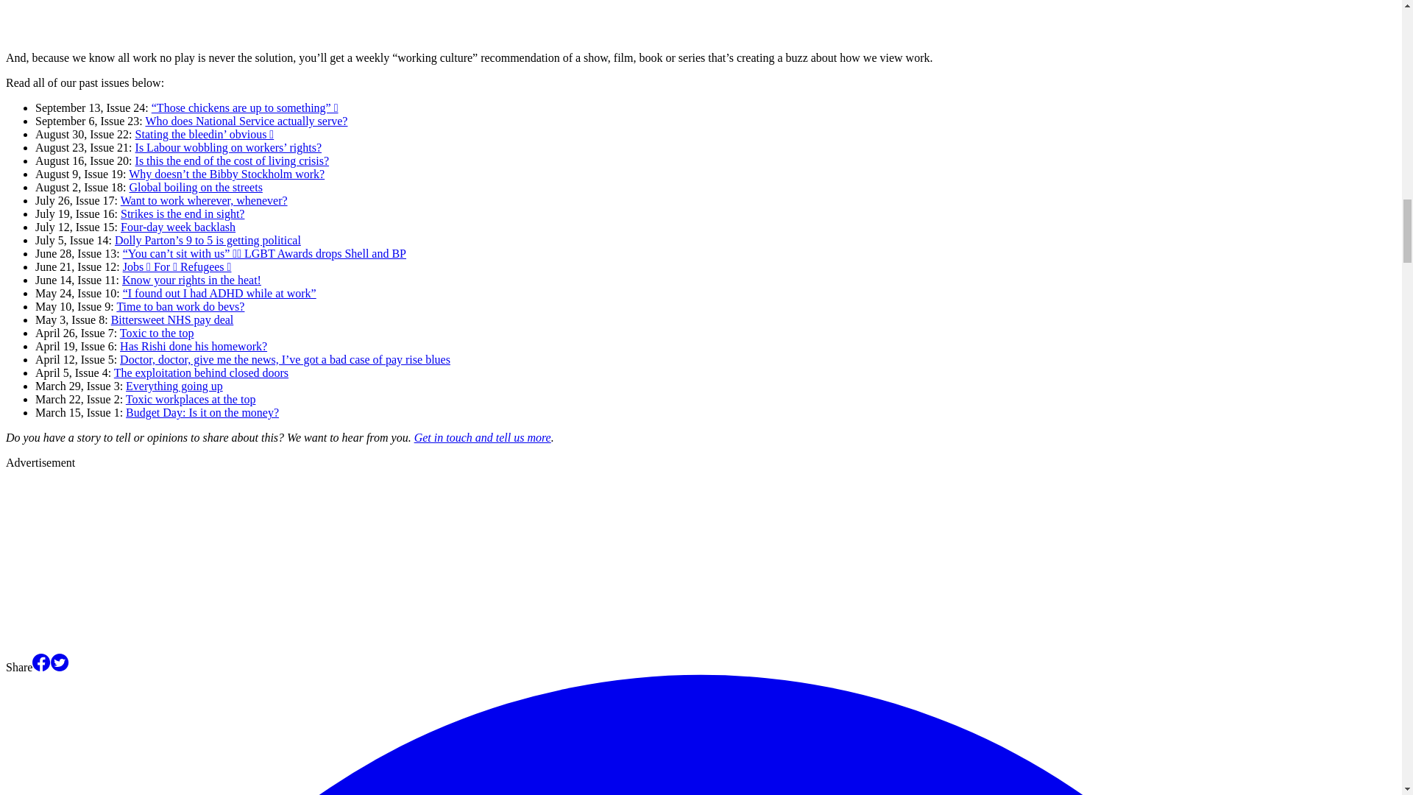  Describe the element at coordinates (201, 372) in the screenshot. I see `The exploitation behind closed doors` at that location.